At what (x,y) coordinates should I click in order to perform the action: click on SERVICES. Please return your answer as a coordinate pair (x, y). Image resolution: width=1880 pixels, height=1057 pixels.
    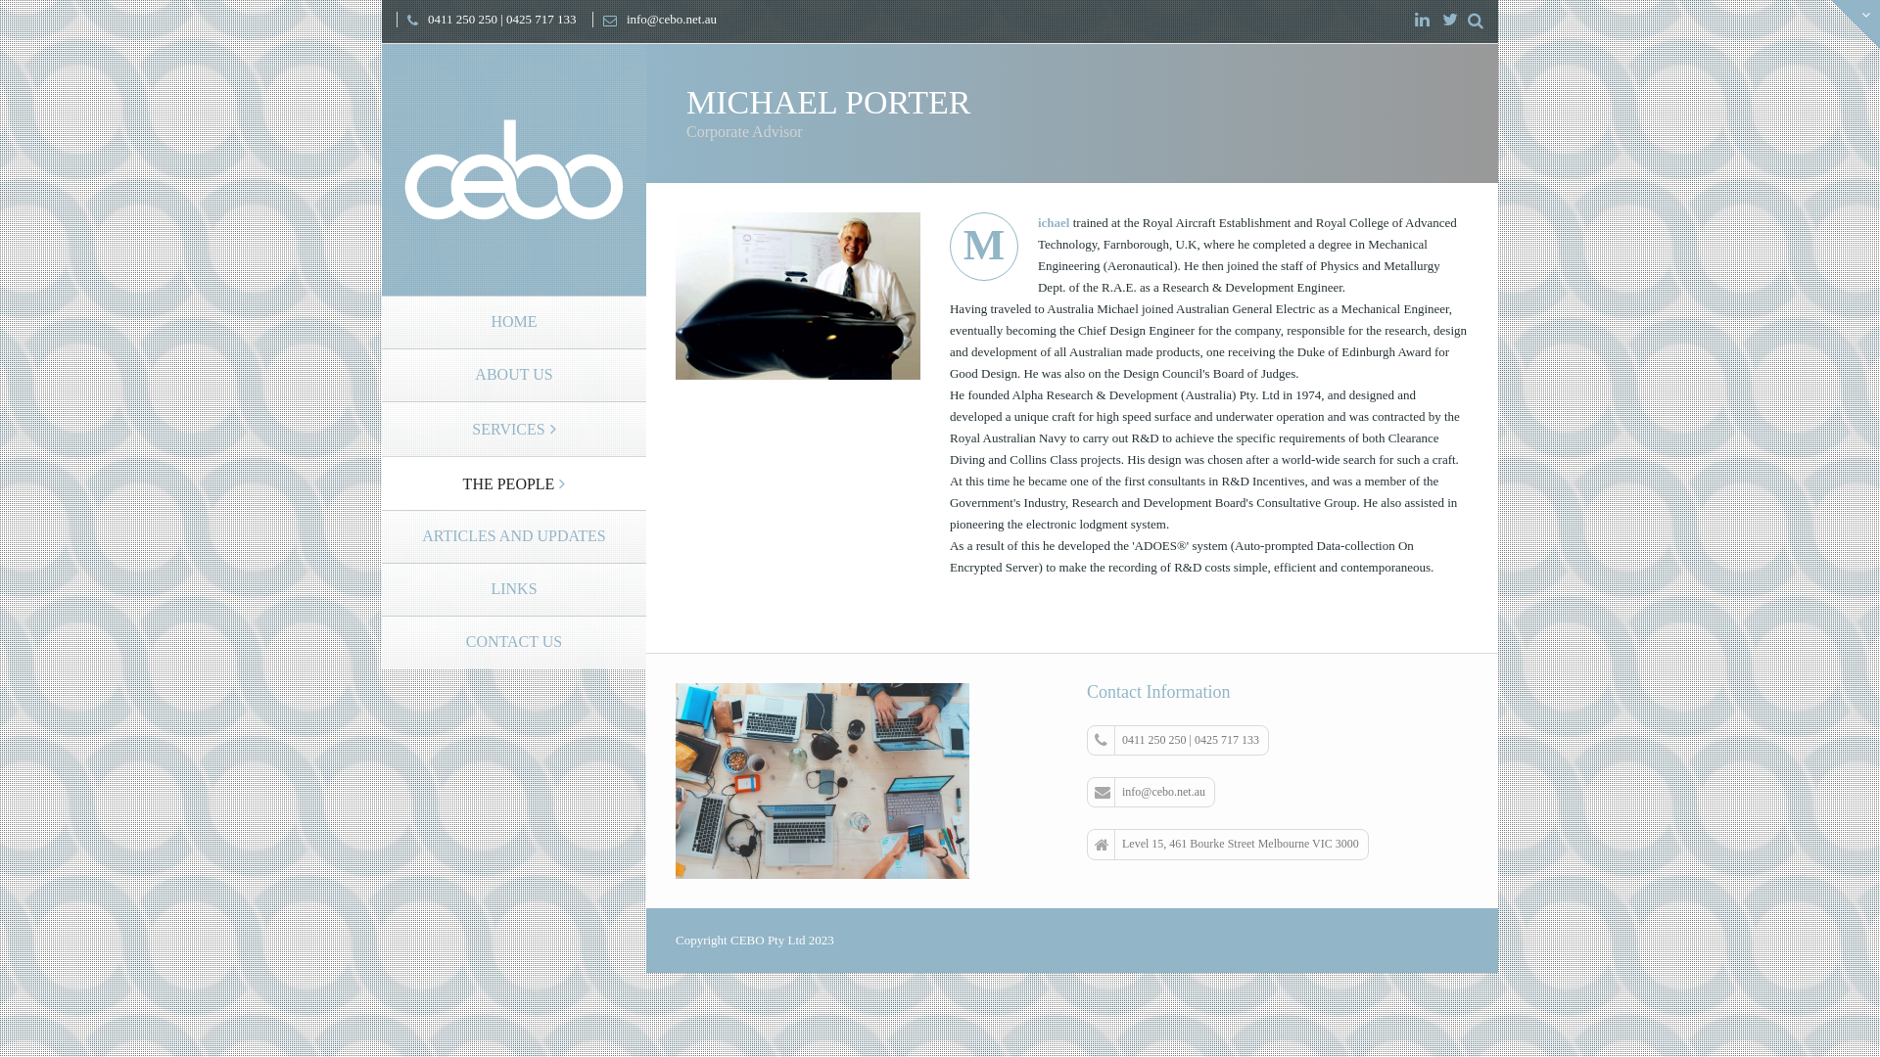
    Looking at the image, I should click on (514, 429).